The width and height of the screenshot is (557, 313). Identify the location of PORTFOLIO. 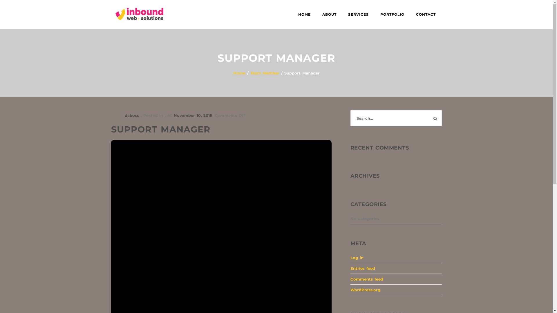
(392, 14).